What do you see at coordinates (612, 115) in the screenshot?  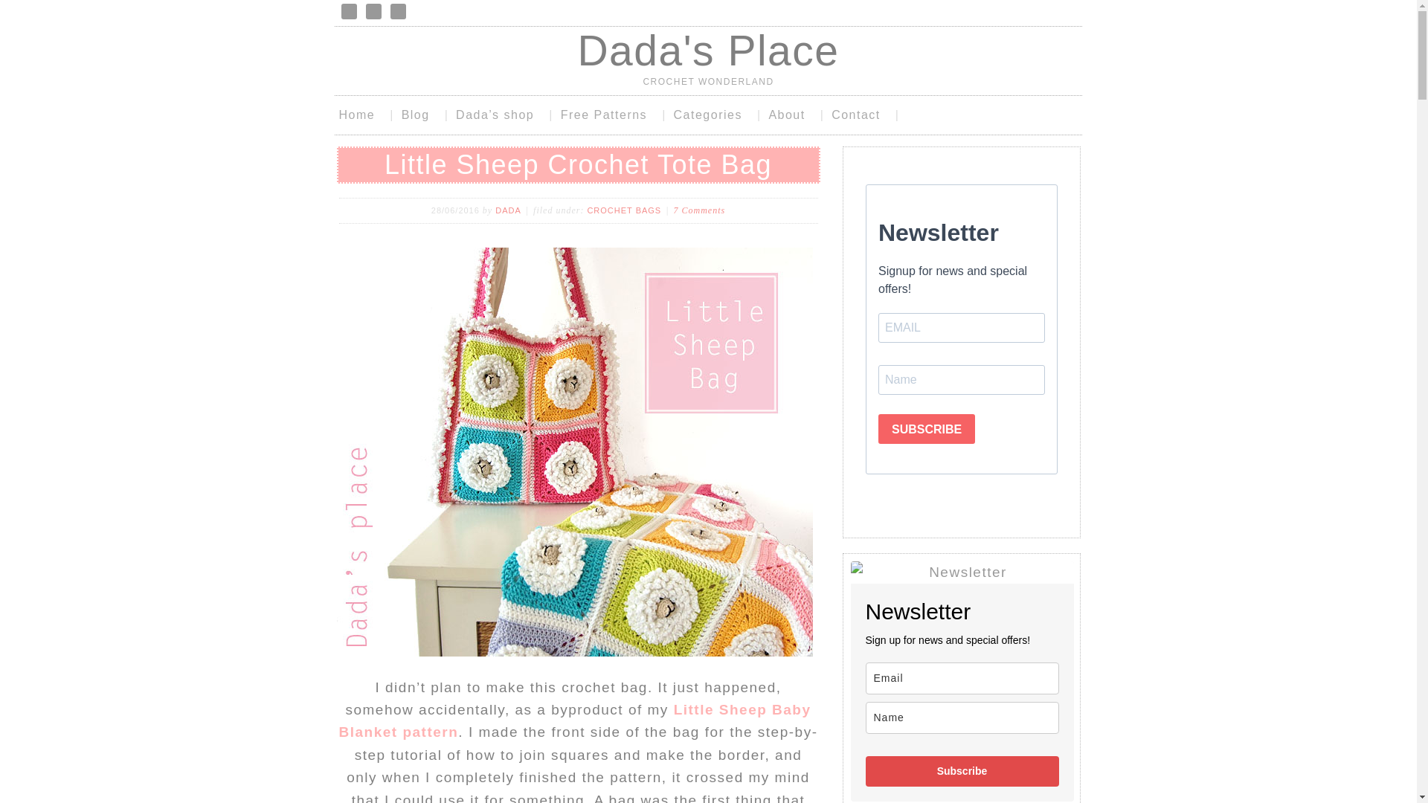 I see `Free Patterns` at bounding box center [612, 115].